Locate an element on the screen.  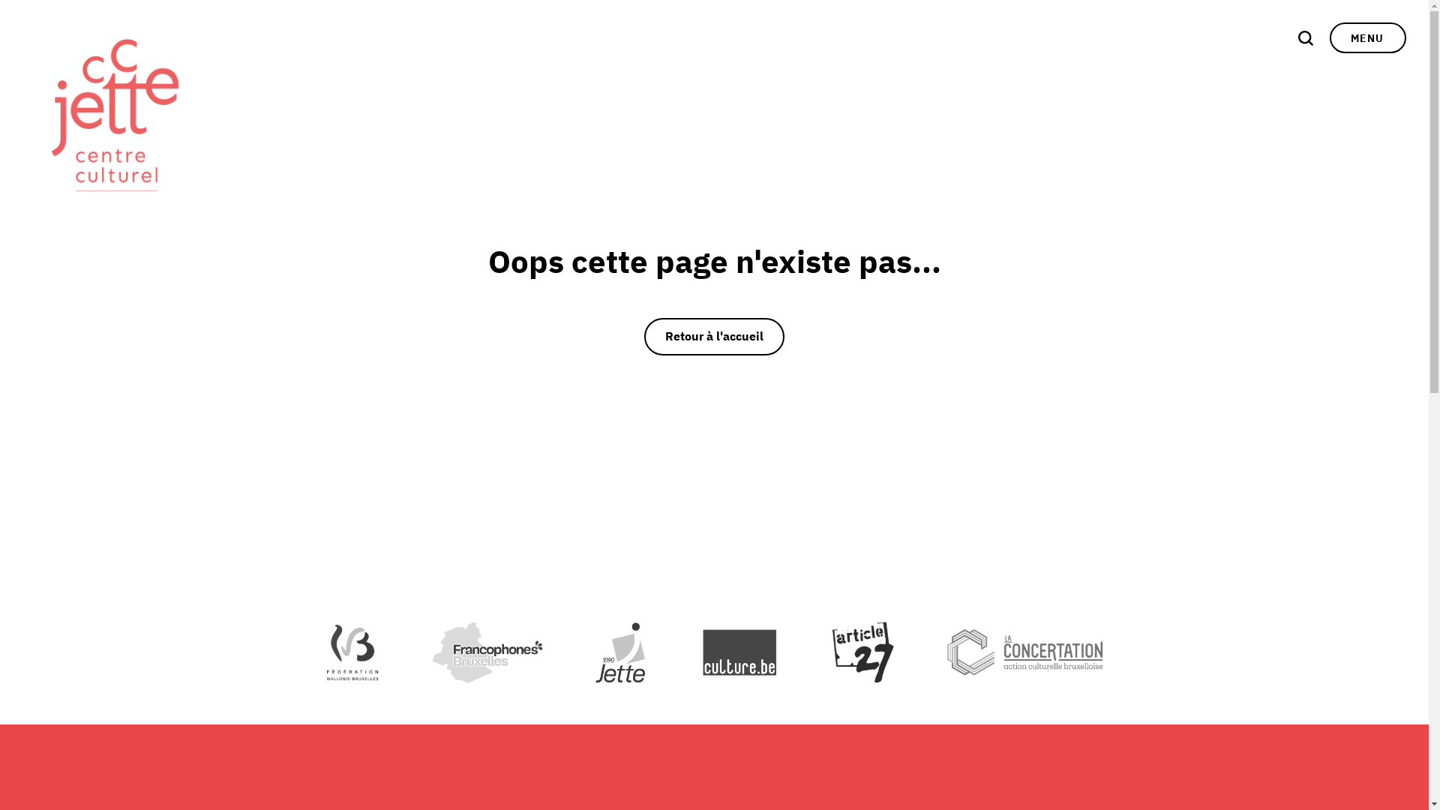
MENU is located at coordinates (1368, 37).